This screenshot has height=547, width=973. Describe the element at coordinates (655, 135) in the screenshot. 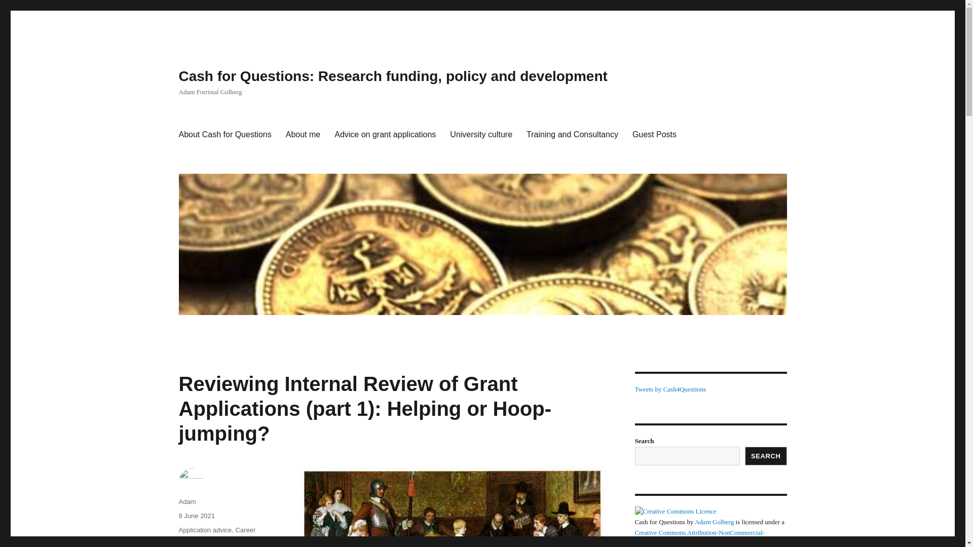

I see `Guest Posts` at that location.